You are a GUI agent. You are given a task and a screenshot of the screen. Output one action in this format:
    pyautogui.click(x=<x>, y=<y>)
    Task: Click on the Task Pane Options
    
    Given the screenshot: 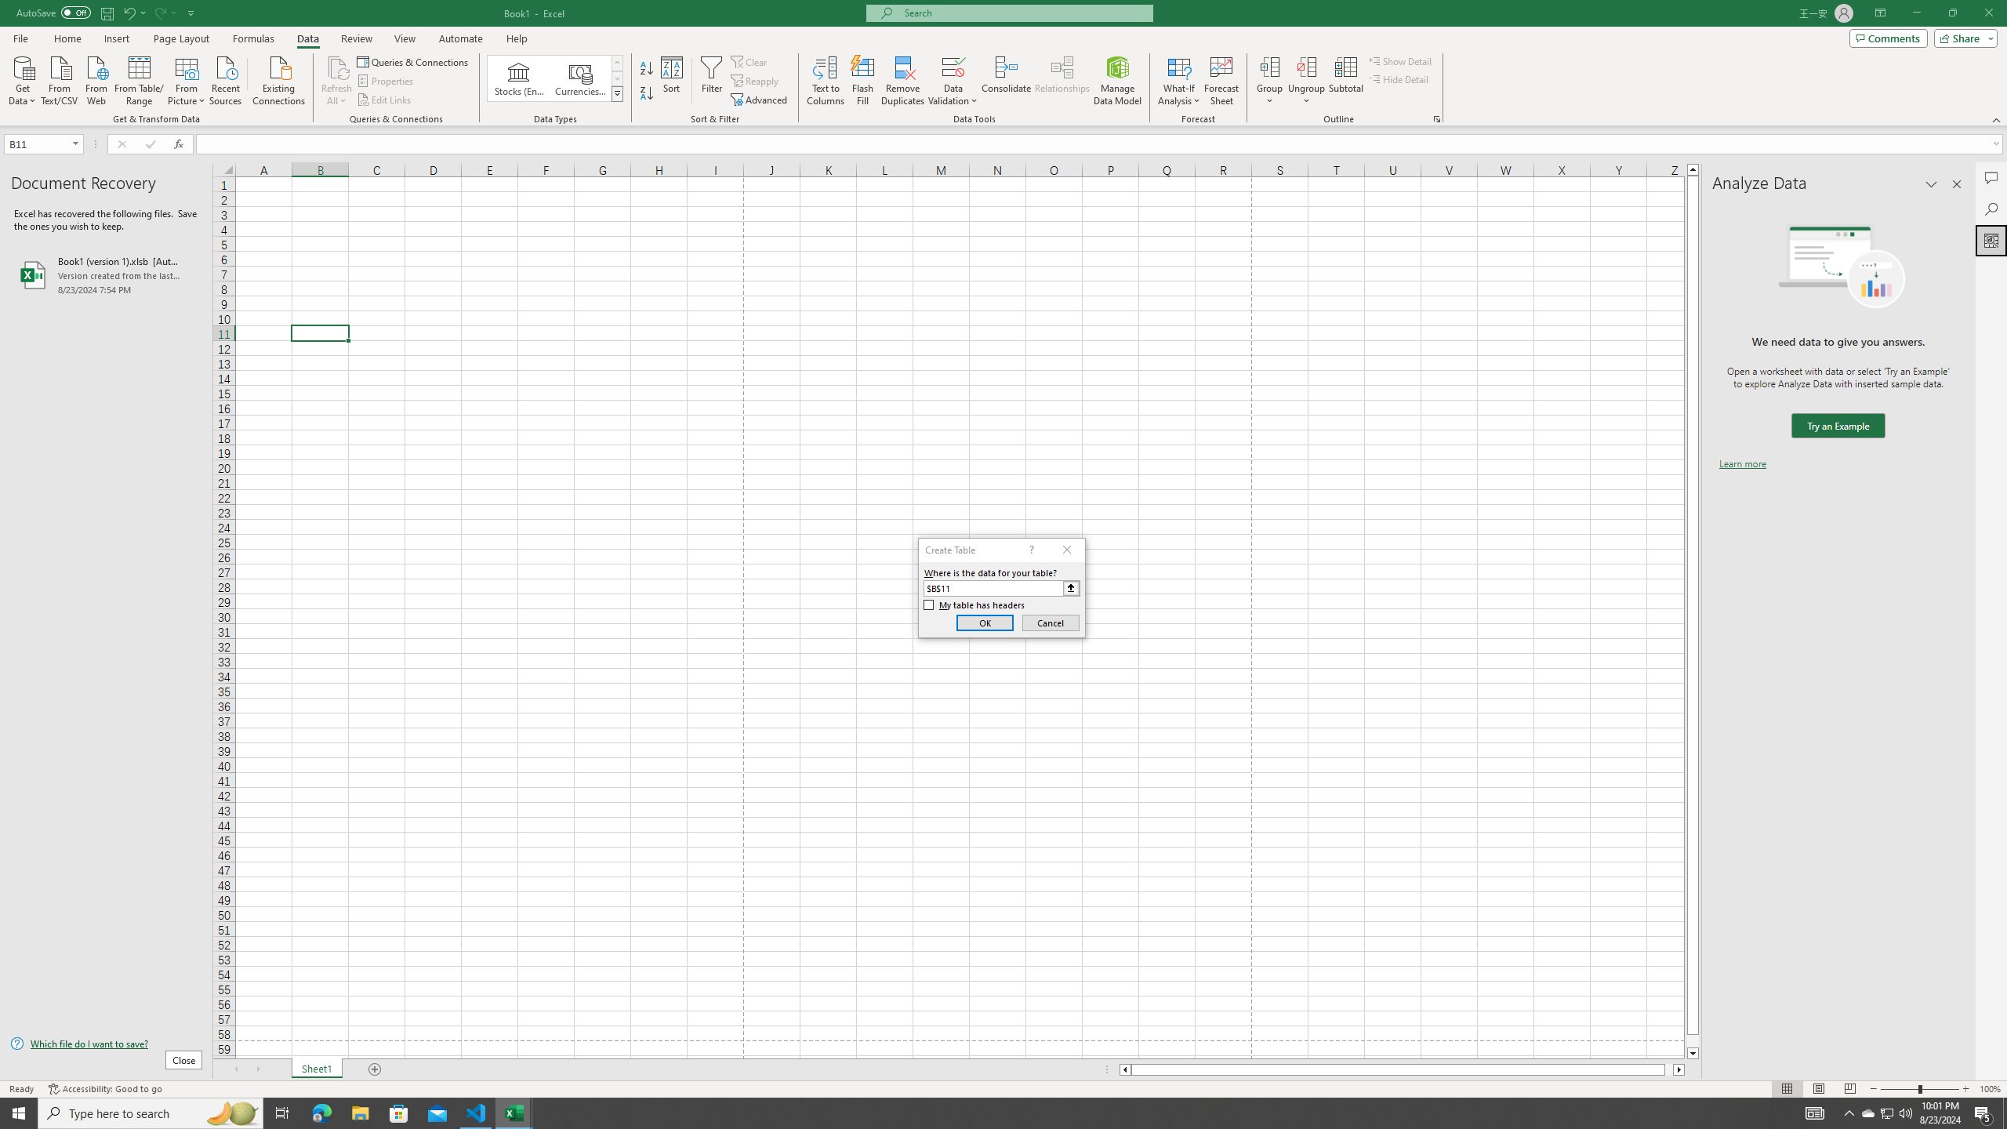 What is the action you would take?
    pyautogui.click(x=1932, y=184)
    